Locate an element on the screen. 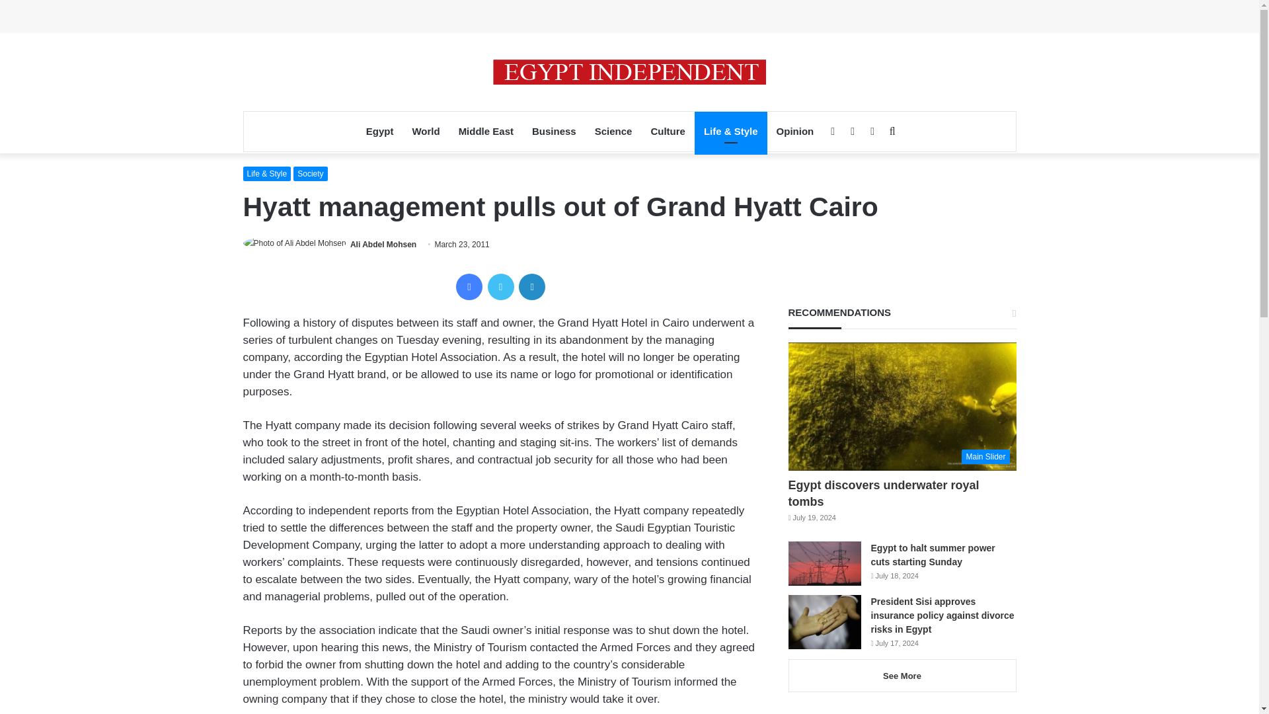 Image resolution: width=1269 pixels, height=714 pixels. Opinion is located at coordinates (796, 131).